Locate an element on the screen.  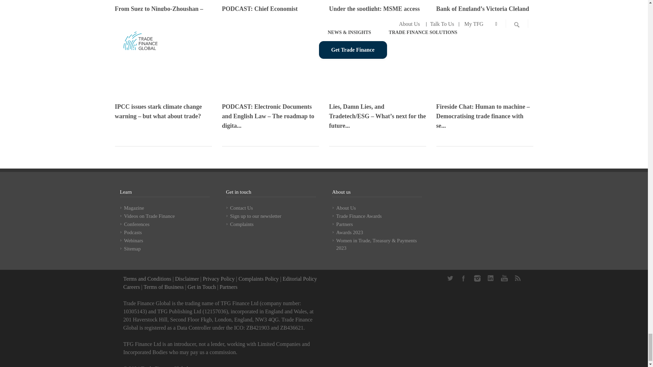
Privacy Policy is located at coordinates (218, 279).